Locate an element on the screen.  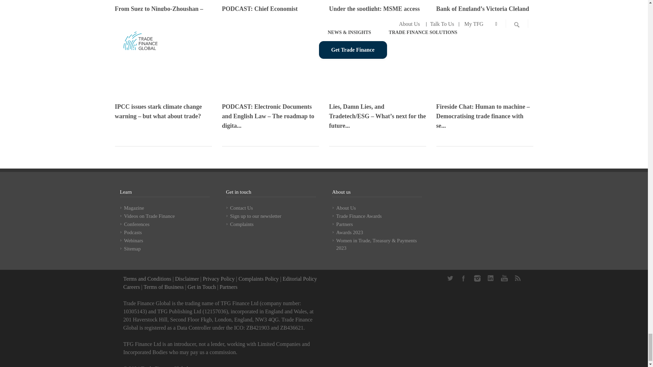
Privacy Policy is located at coordinates (218, 279).